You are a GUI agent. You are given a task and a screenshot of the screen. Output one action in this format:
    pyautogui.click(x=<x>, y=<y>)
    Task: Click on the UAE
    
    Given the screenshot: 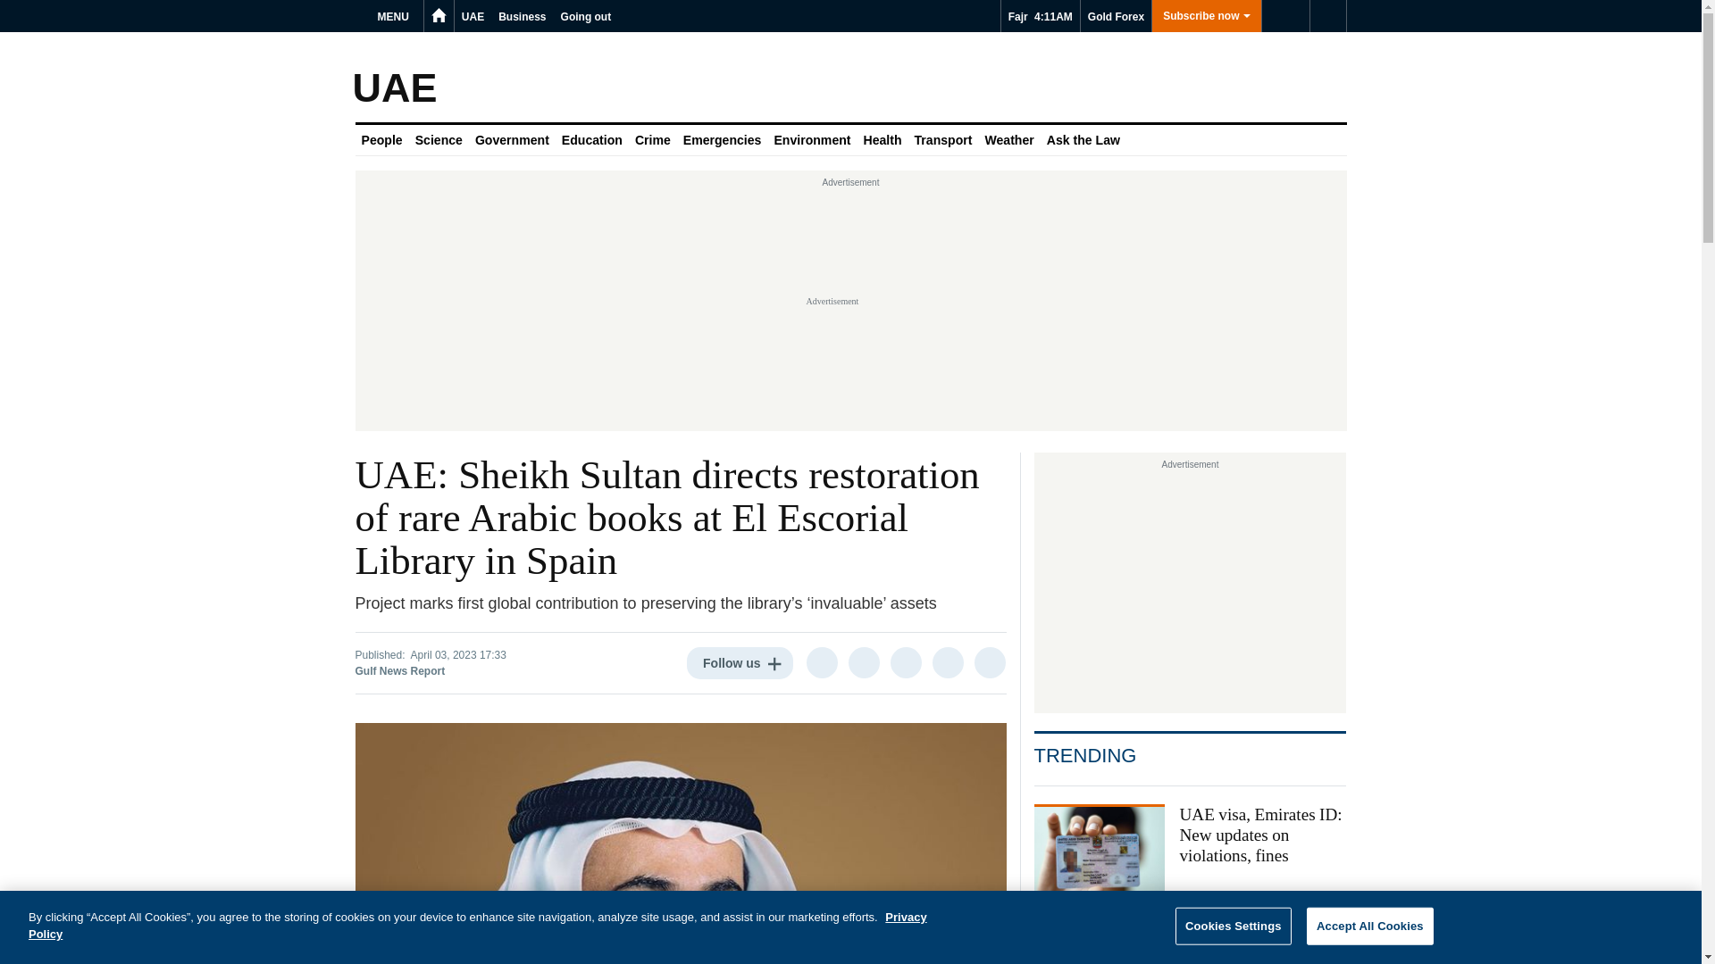 What is the action you would take?
    pyautogui.click(x=472, y=16)
    